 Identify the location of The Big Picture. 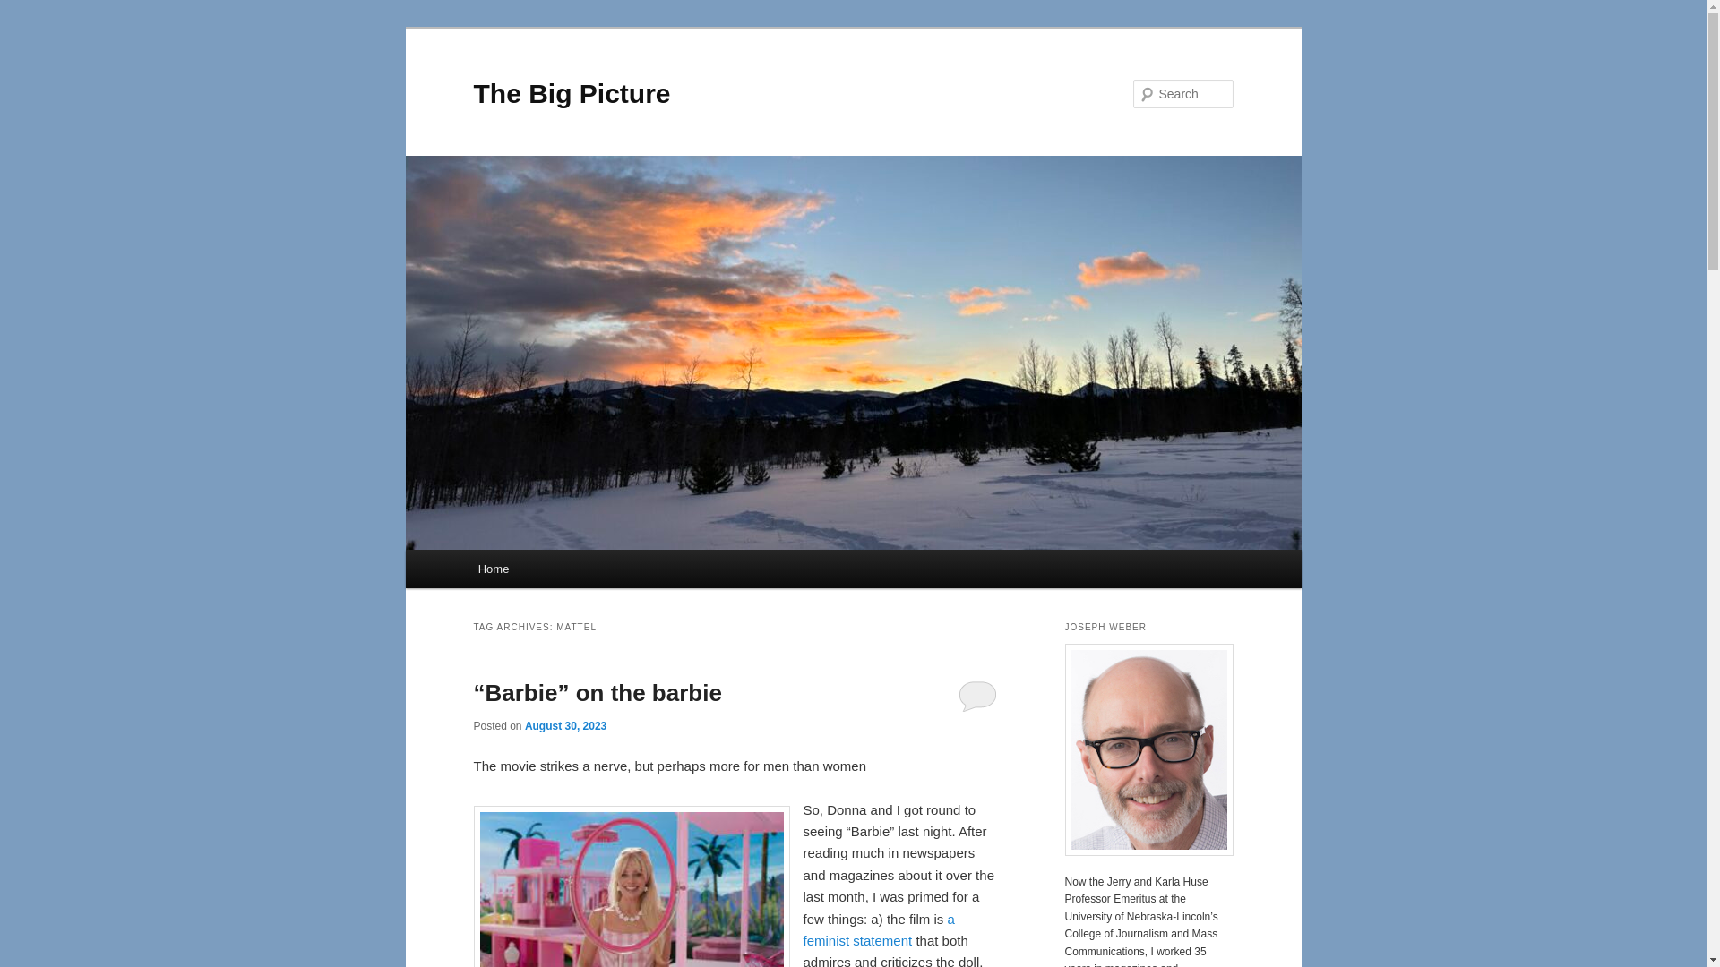
(572, 93).